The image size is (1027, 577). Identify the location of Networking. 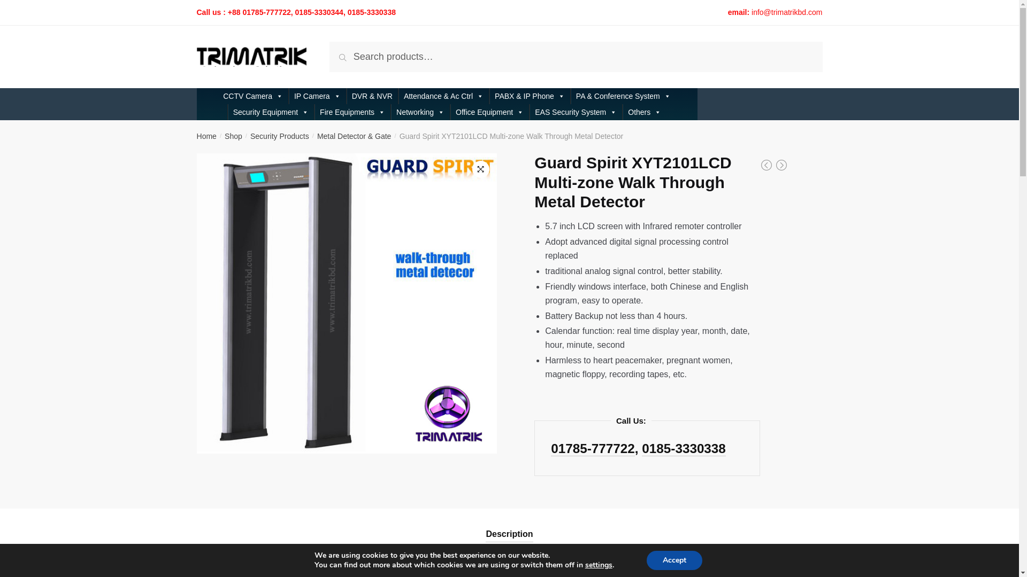
(420, 112).